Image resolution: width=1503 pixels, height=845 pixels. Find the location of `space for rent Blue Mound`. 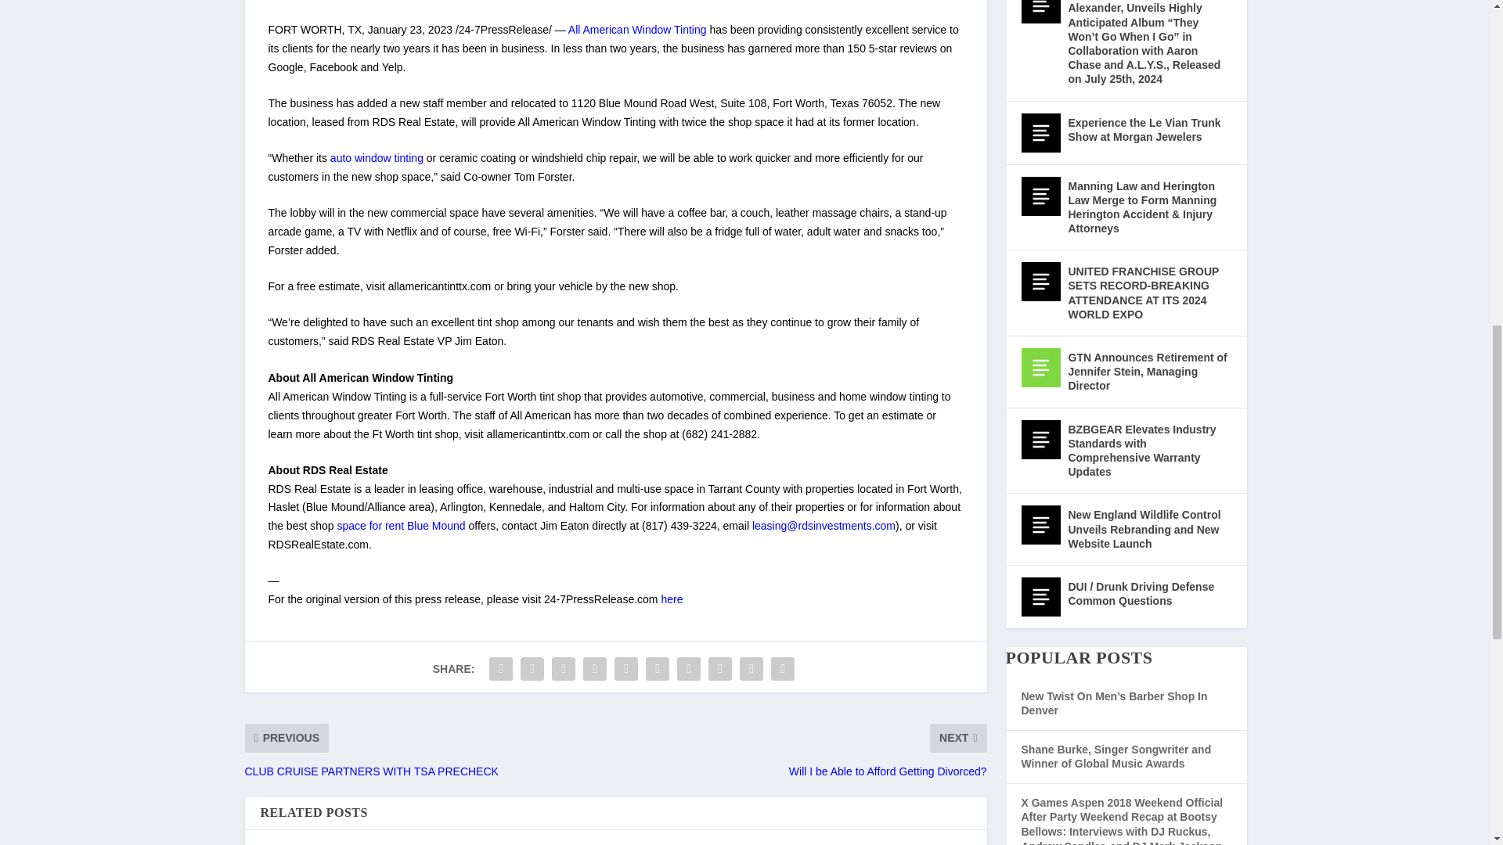

space for rent Blue Mound is located at coordinates (401, 526).